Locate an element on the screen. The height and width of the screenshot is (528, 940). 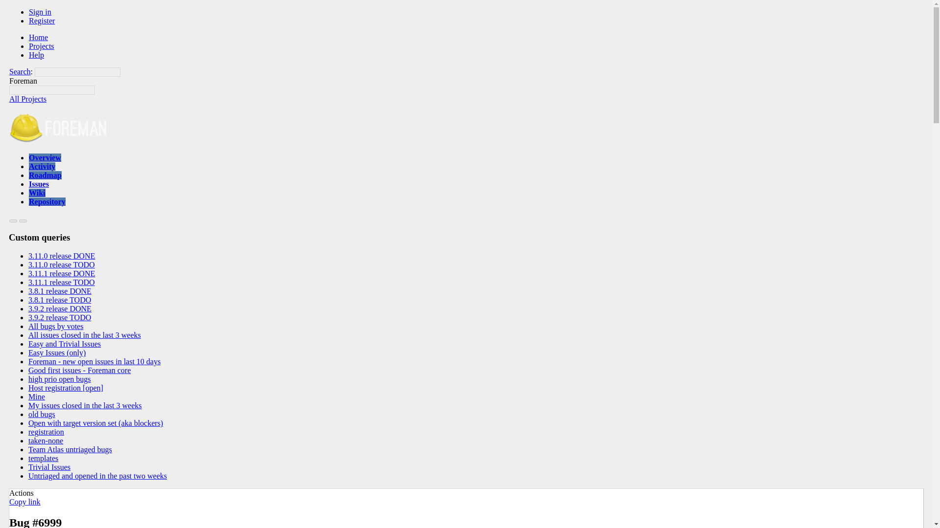
Sign in is located at coordinates (40, 12).